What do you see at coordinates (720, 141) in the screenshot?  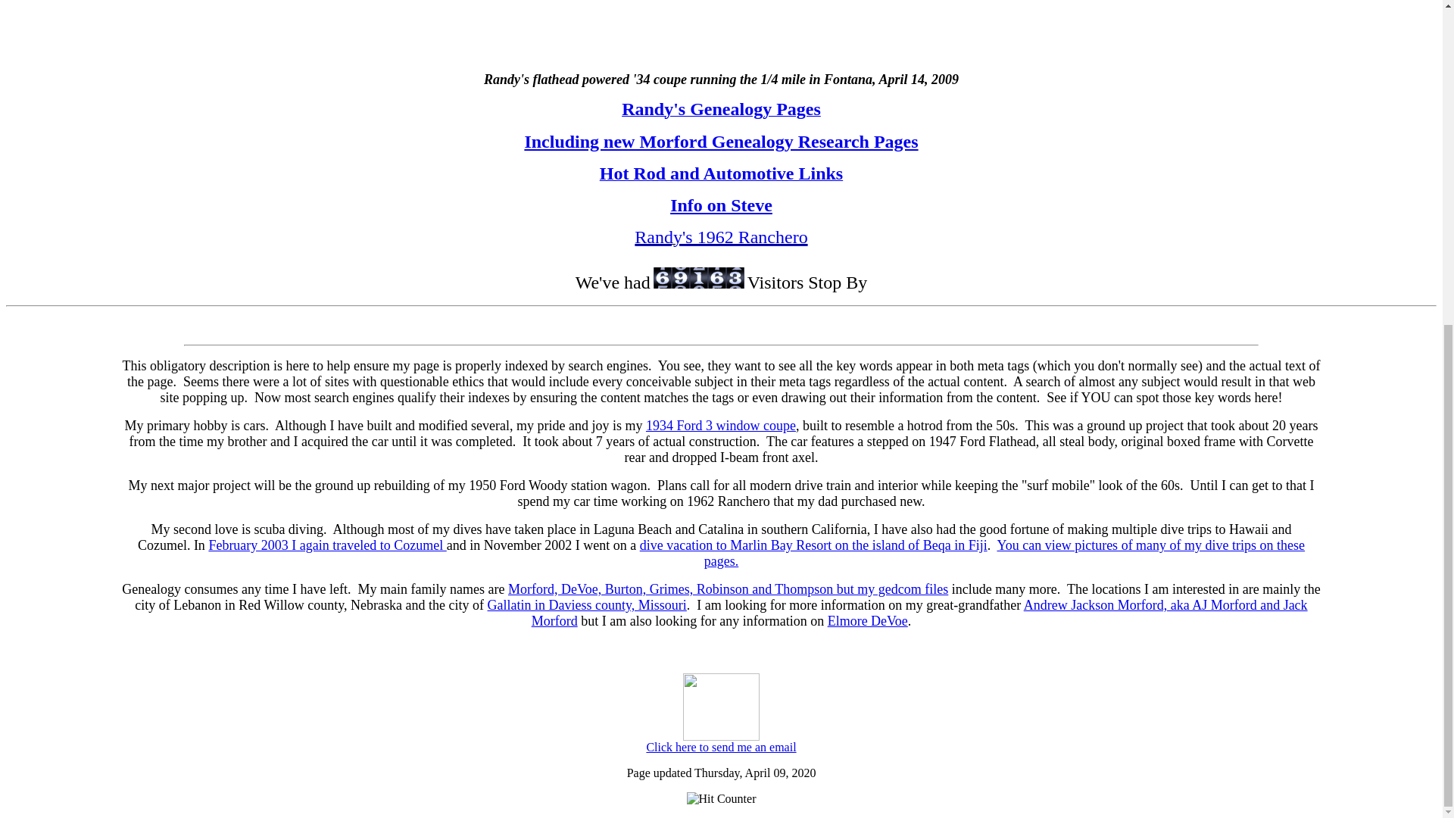 I see `Including new Morford Genealogy Research Pages` at bounding box center [720, 141].